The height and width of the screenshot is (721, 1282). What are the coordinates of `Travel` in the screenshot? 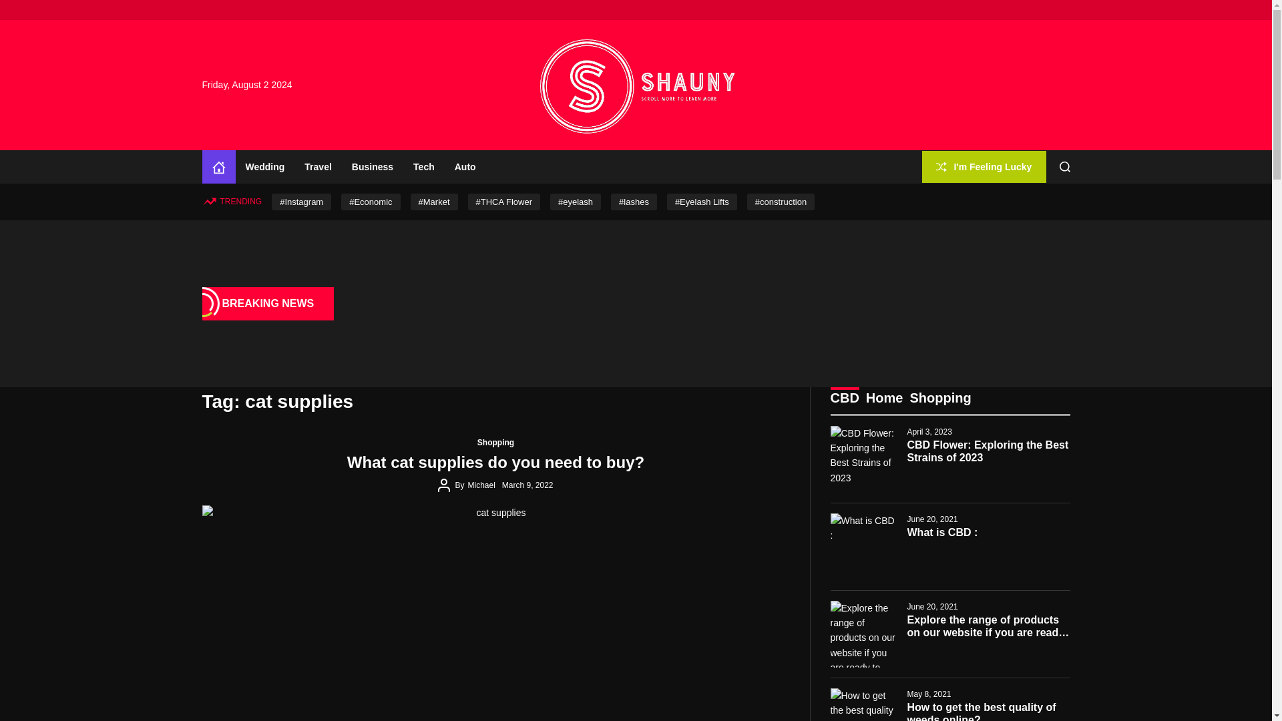 It's located at (318, 167).